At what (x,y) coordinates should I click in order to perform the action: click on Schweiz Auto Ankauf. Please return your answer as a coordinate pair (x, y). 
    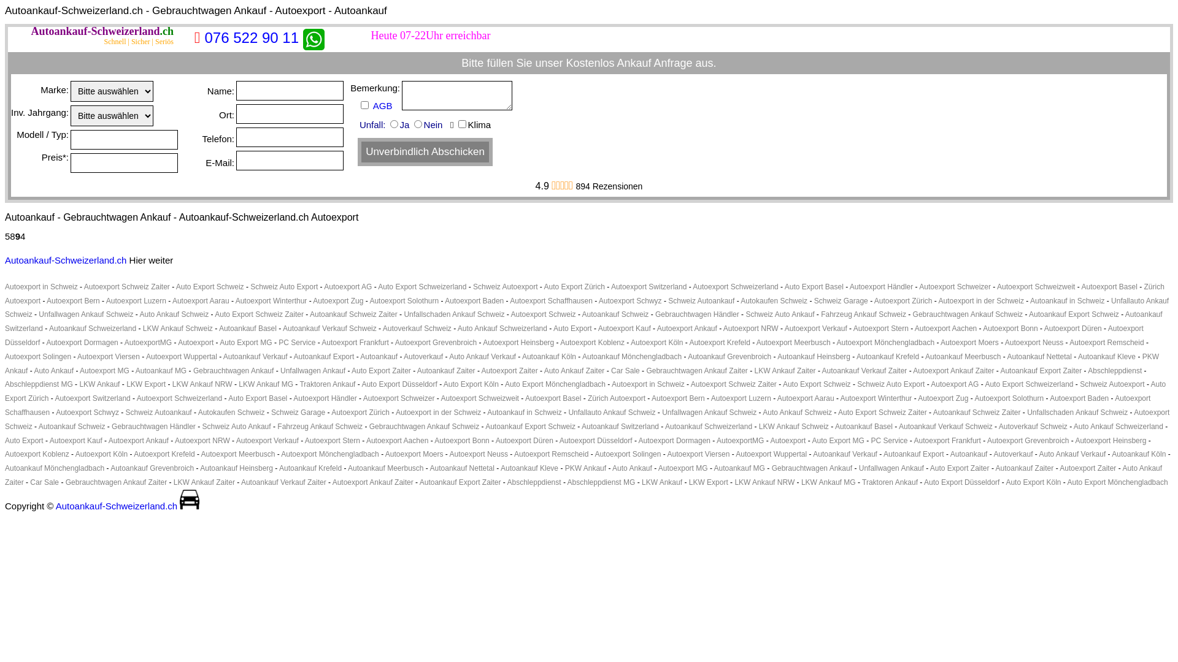
    Looking at the image, I should click on (237, 427).